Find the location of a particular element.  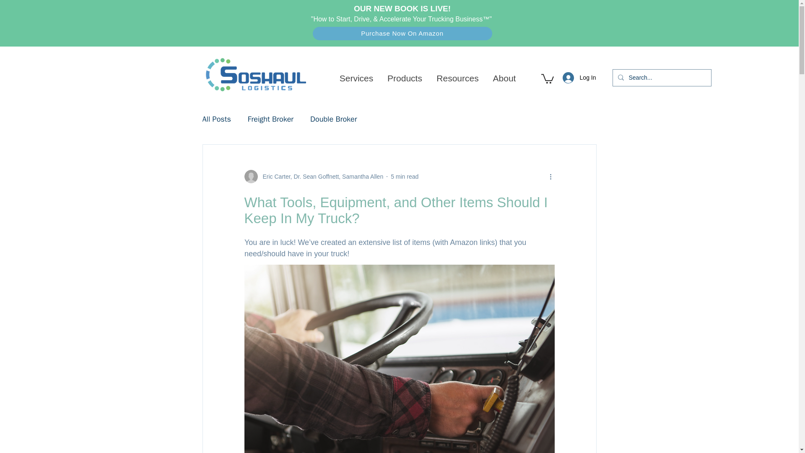

All Posts is located at coordinates (216, 119).